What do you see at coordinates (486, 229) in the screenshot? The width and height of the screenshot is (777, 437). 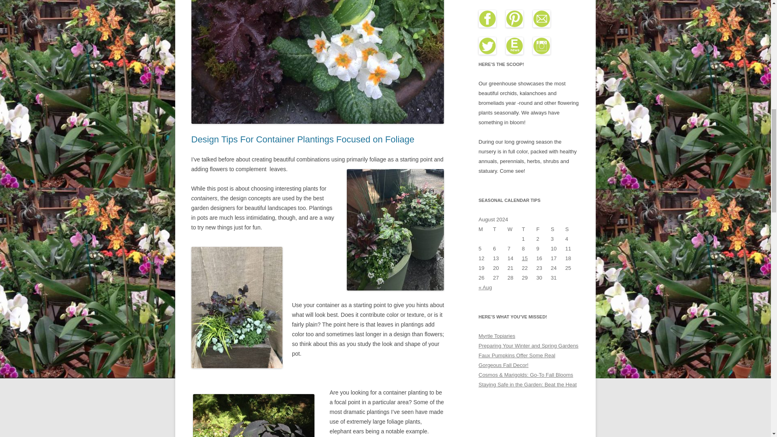 I see `Monday` at bounding box center [486, 229].